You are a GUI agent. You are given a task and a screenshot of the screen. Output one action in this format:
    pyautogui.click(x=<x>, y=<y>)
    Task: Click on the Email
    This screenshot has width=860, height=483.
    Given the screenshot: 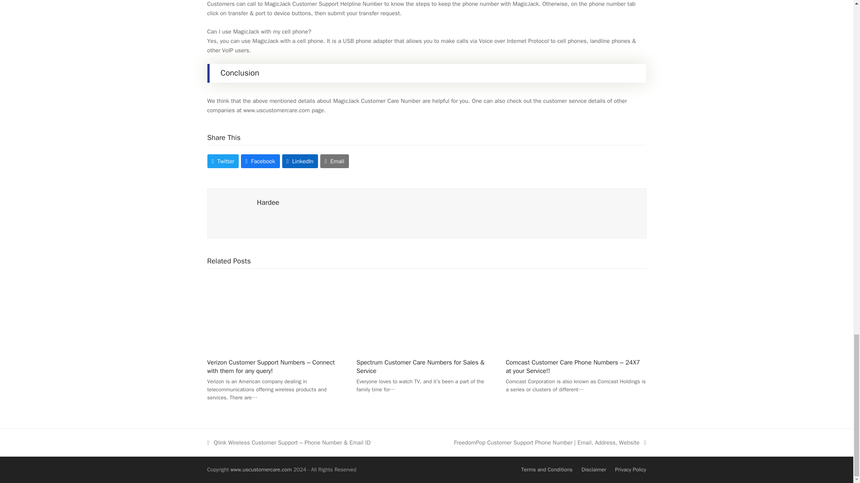 What is the action you would take?
    pyautogui.click(x=334, y=161)
    